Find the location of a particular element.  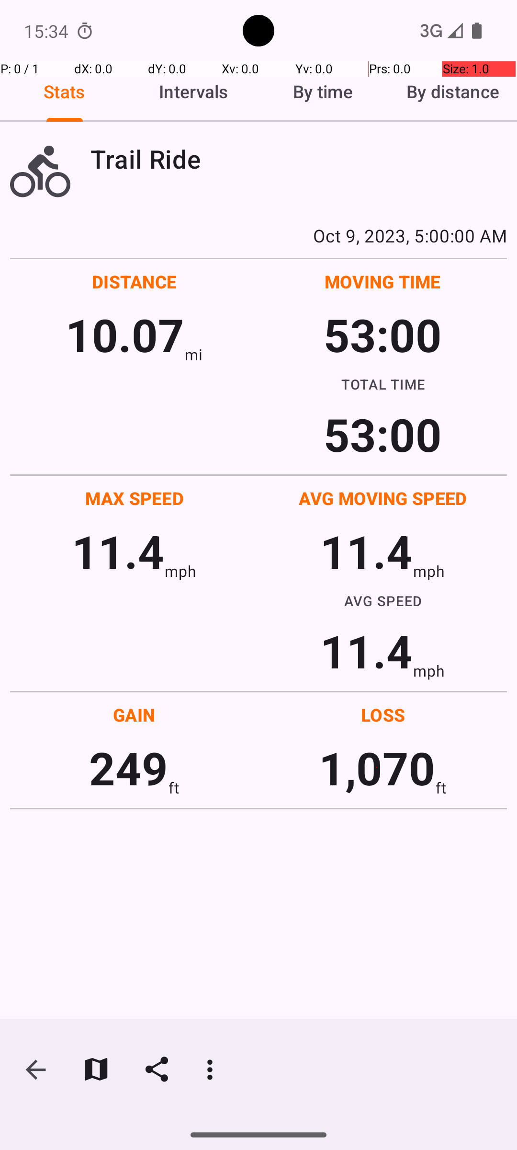

Trail Ride is located at coordinates (299, 159).